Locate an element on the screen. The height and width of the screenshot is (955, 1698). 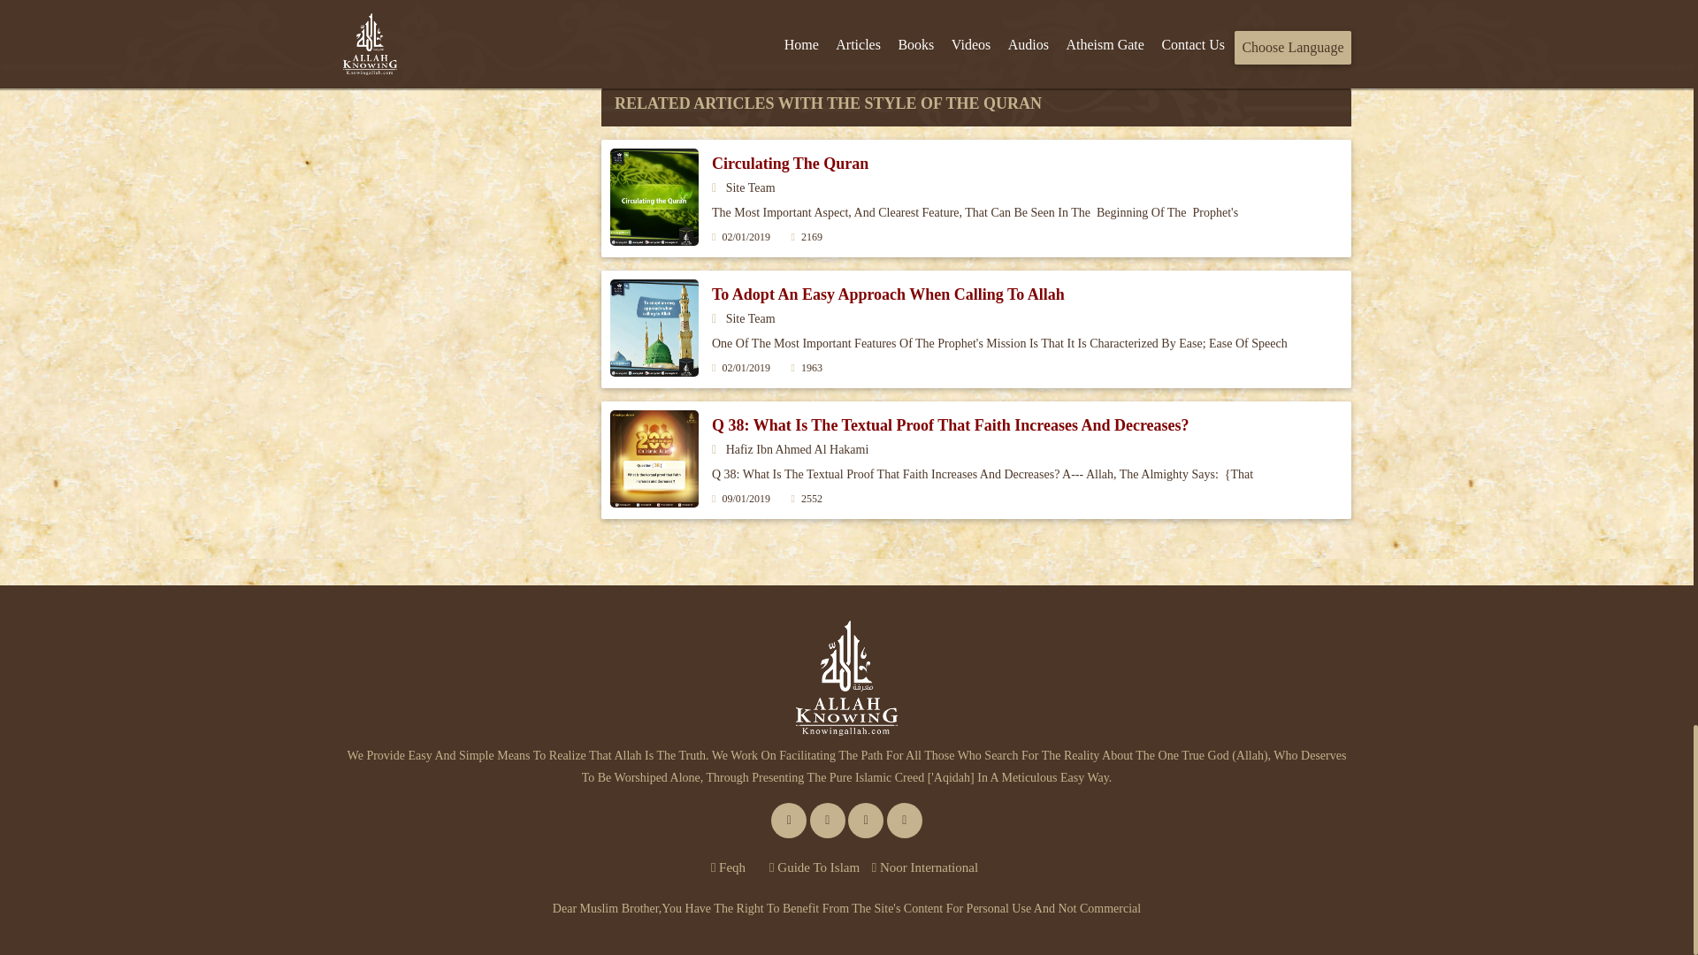
Circulating the Quran is located at coordinates (789, 163).